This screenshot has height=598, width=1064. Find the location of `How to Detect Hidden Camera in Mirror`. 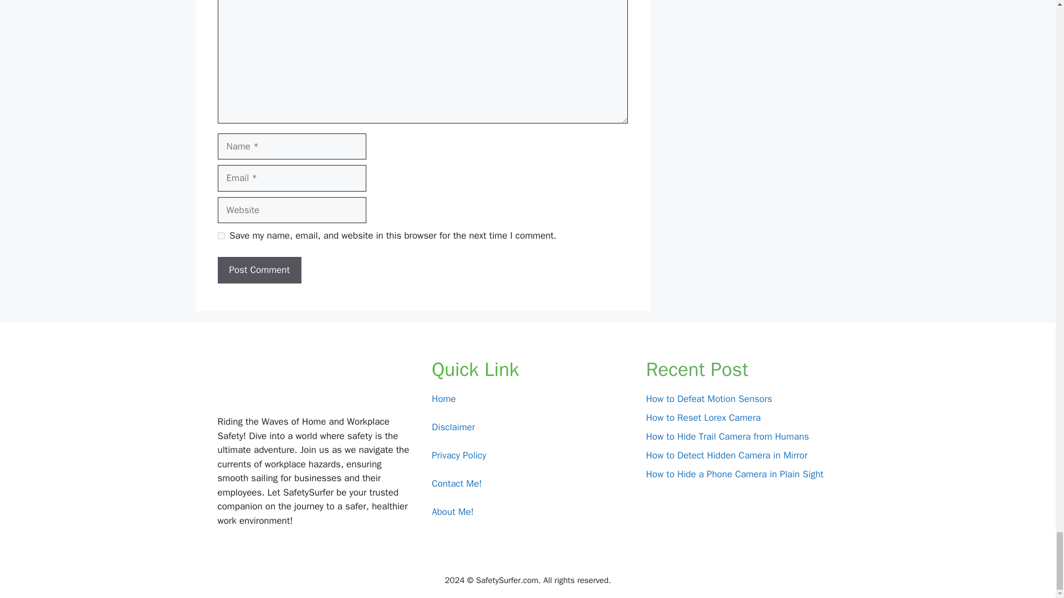

How to Detect Hidden Camera in Mirror is located at coordinates (727, 455).